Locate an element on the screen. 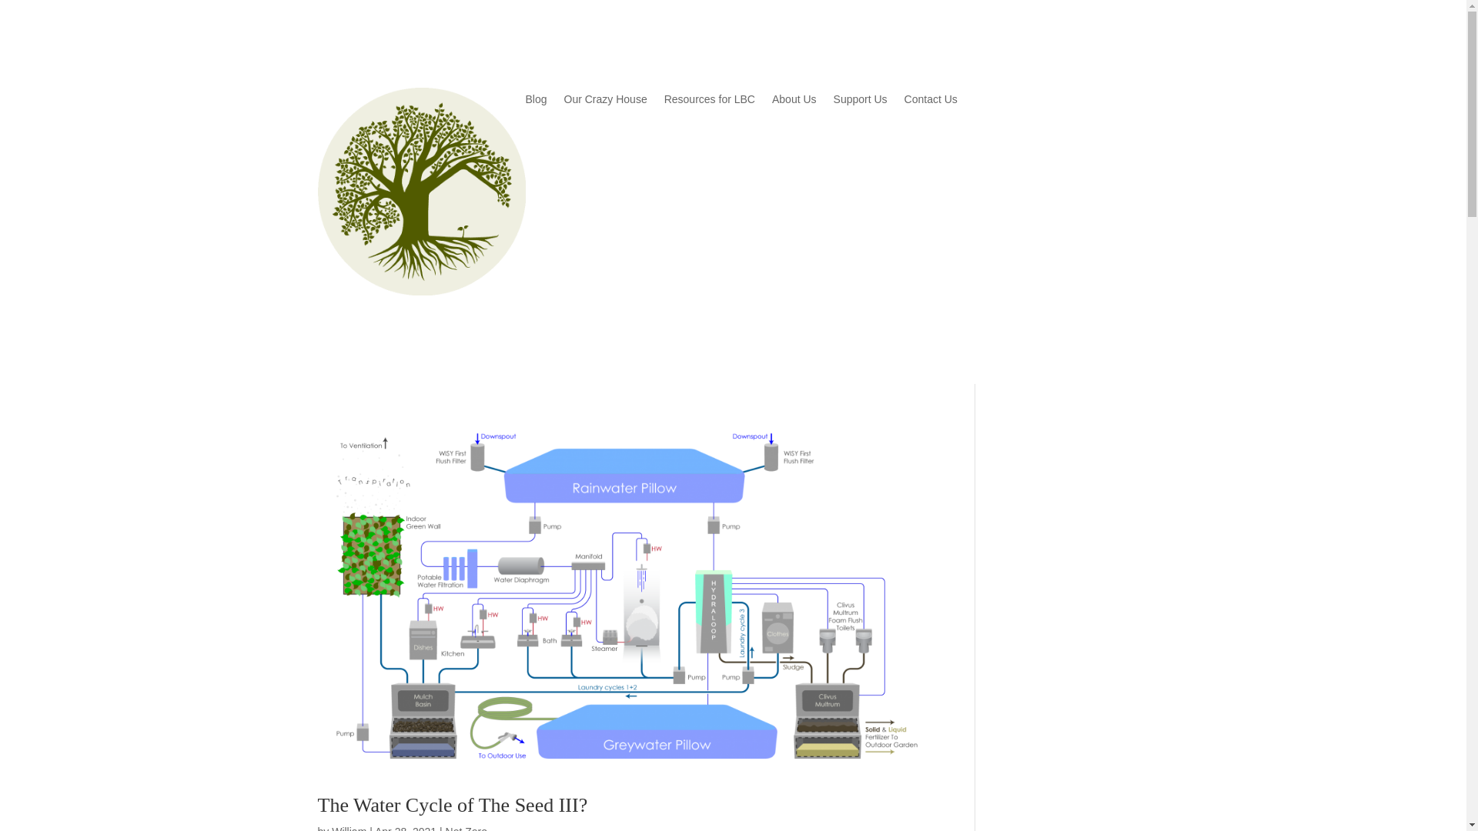  Support Us is located at coordinates (861, 102).